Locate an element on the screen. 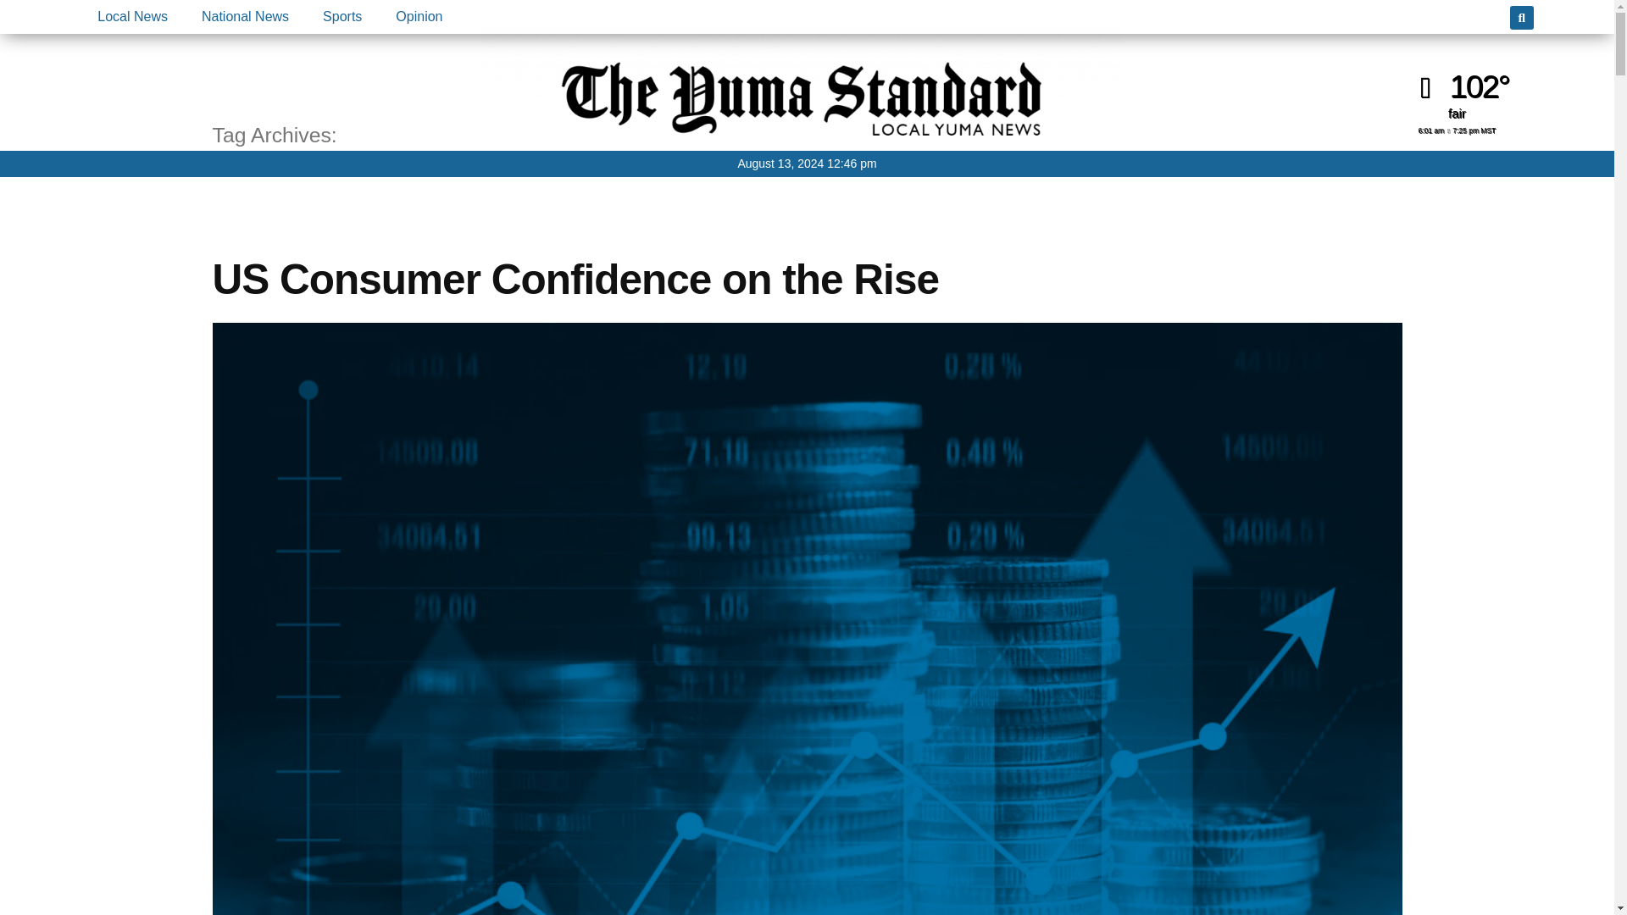 This screenshot has width=1627, height=915. Local News is located at coordinates (132, 17).